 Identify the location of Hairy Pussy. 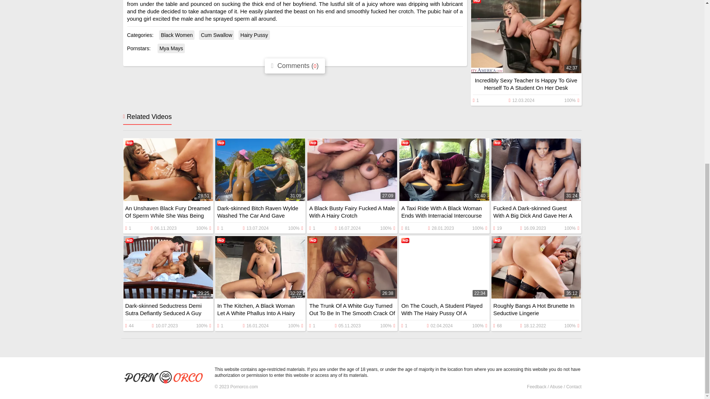
(254, 35).